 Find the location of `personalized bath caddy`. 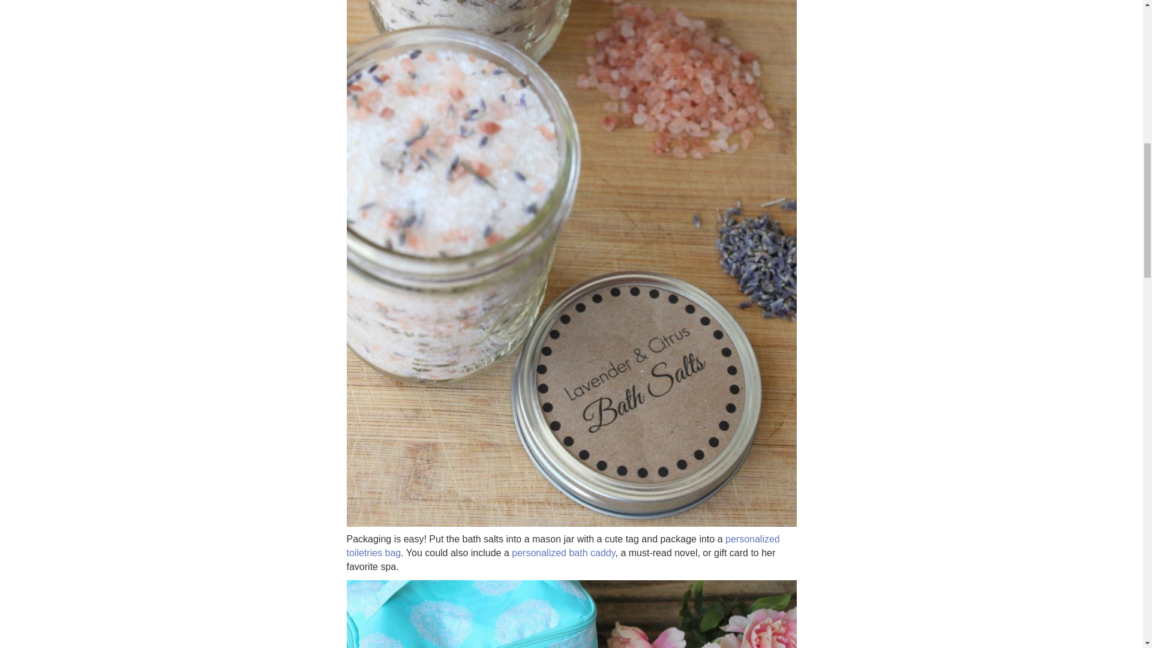

personalized bath caddy is located at coordinates (563, 552).